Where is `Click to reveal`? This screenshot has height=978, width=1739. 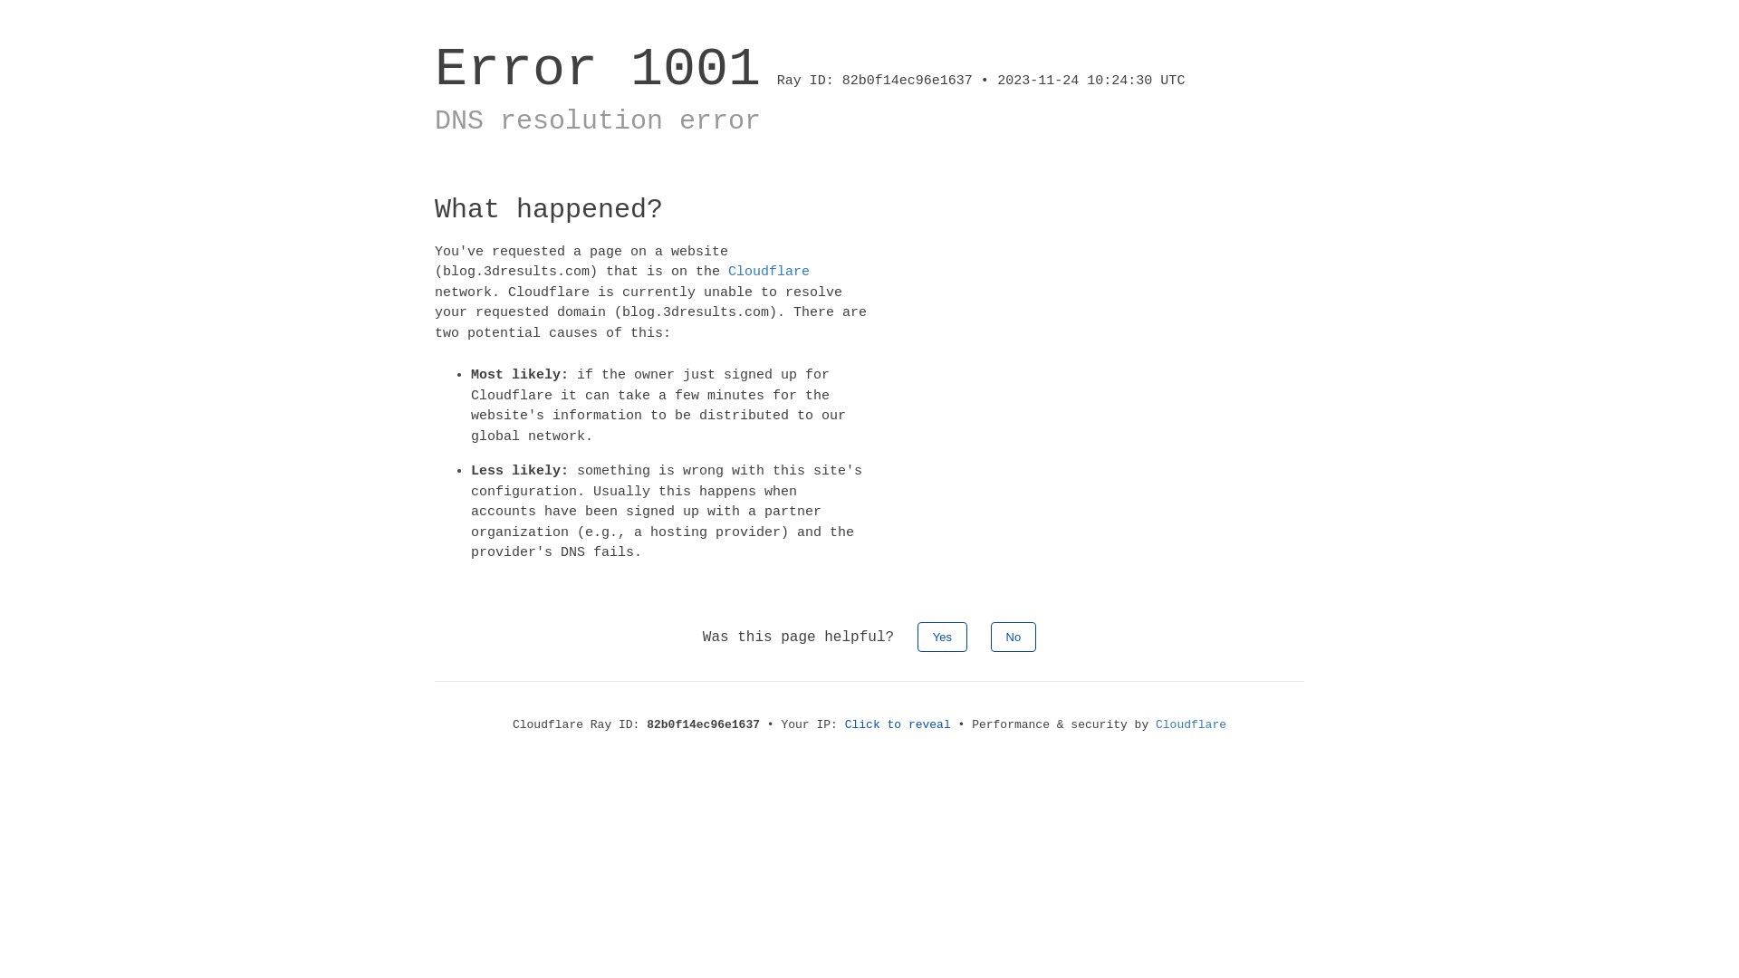
Click to reveal is located at coordinates (898, 724).